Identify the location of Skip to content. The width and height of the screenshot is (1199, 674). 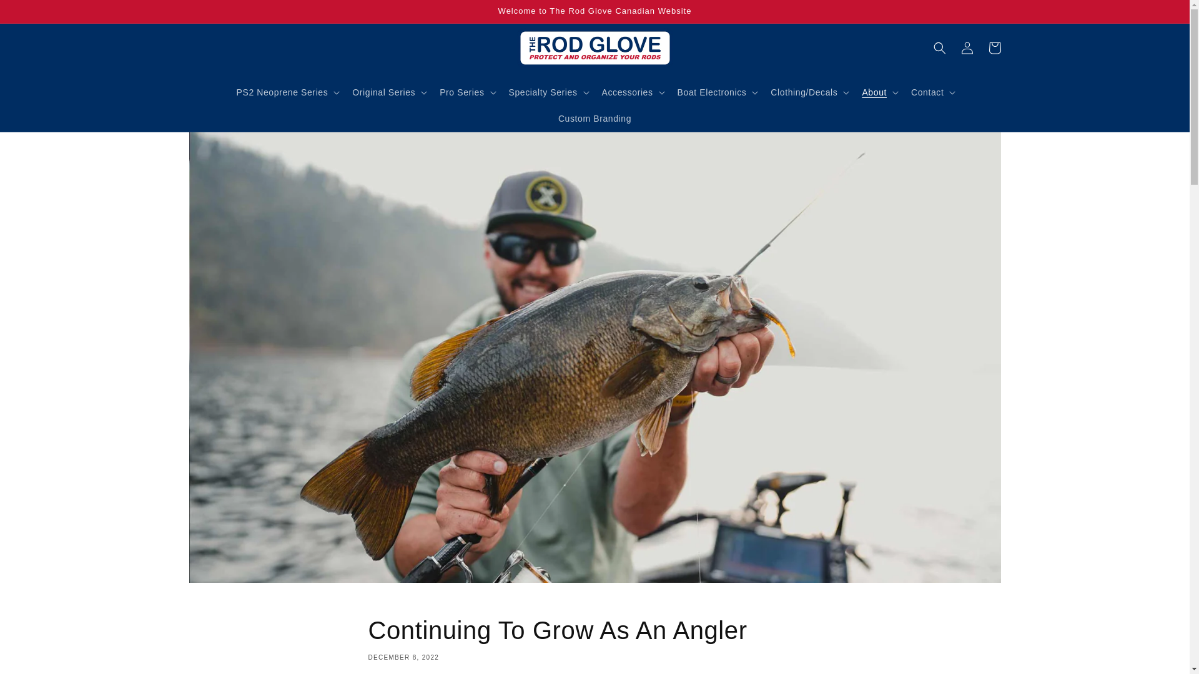
(37, 14).